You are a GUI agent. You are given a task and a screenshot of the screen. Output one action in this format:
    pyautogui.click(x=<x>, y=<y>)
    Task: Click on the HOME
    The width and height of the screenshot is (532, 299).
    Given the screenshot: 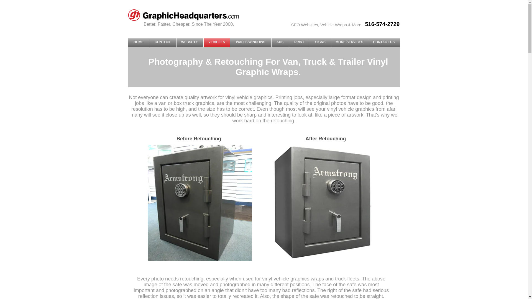 What is the action you would take?
    pyautogui.click(x=139, y=42)
    